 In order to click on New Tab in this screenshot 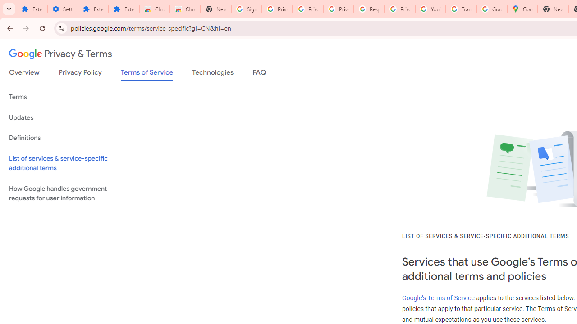, I will do `click(216, 9)`.